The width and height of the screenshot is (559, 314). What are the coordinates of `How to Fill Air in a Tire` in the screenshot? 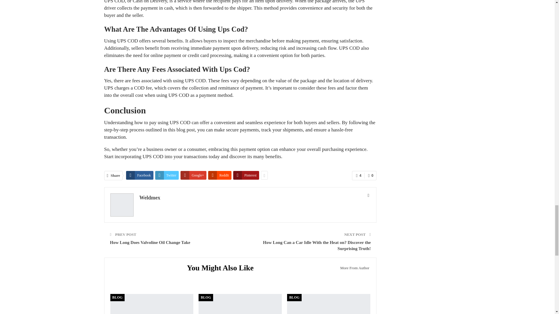 It's located at (328, 304).